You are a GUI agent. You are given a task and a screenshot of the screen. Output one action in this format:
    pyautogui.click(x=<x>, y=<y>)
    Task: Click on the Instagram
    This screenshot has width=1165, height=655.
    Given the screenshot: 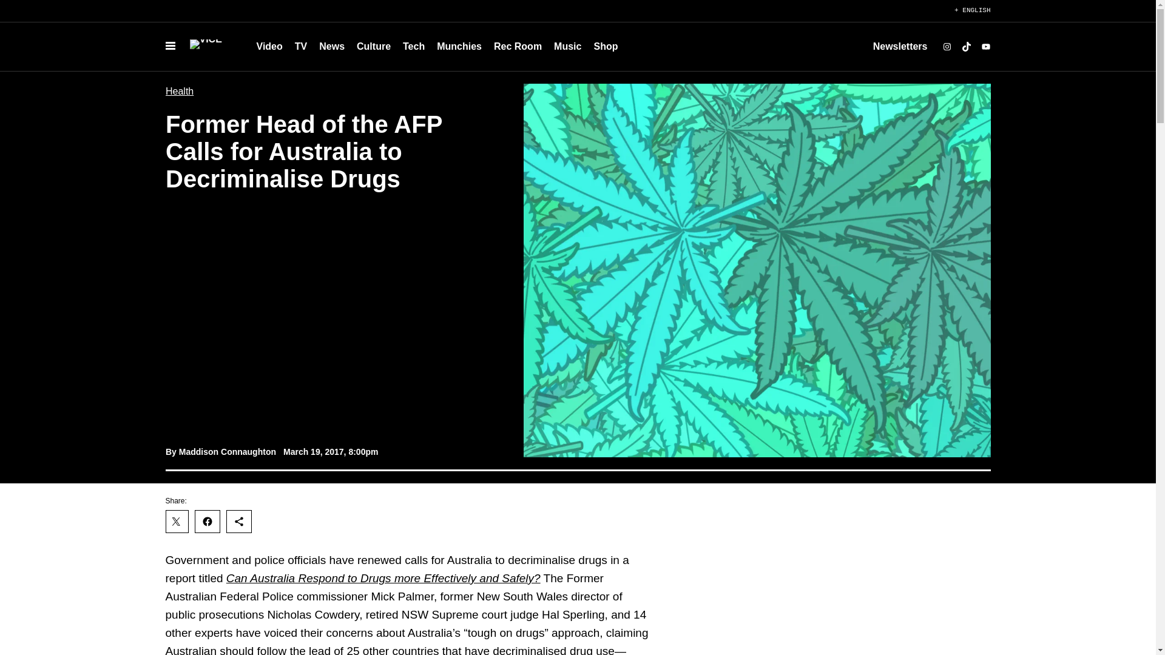 What is the action you would take?
    pyautogui.click(x=947, y=47)
    